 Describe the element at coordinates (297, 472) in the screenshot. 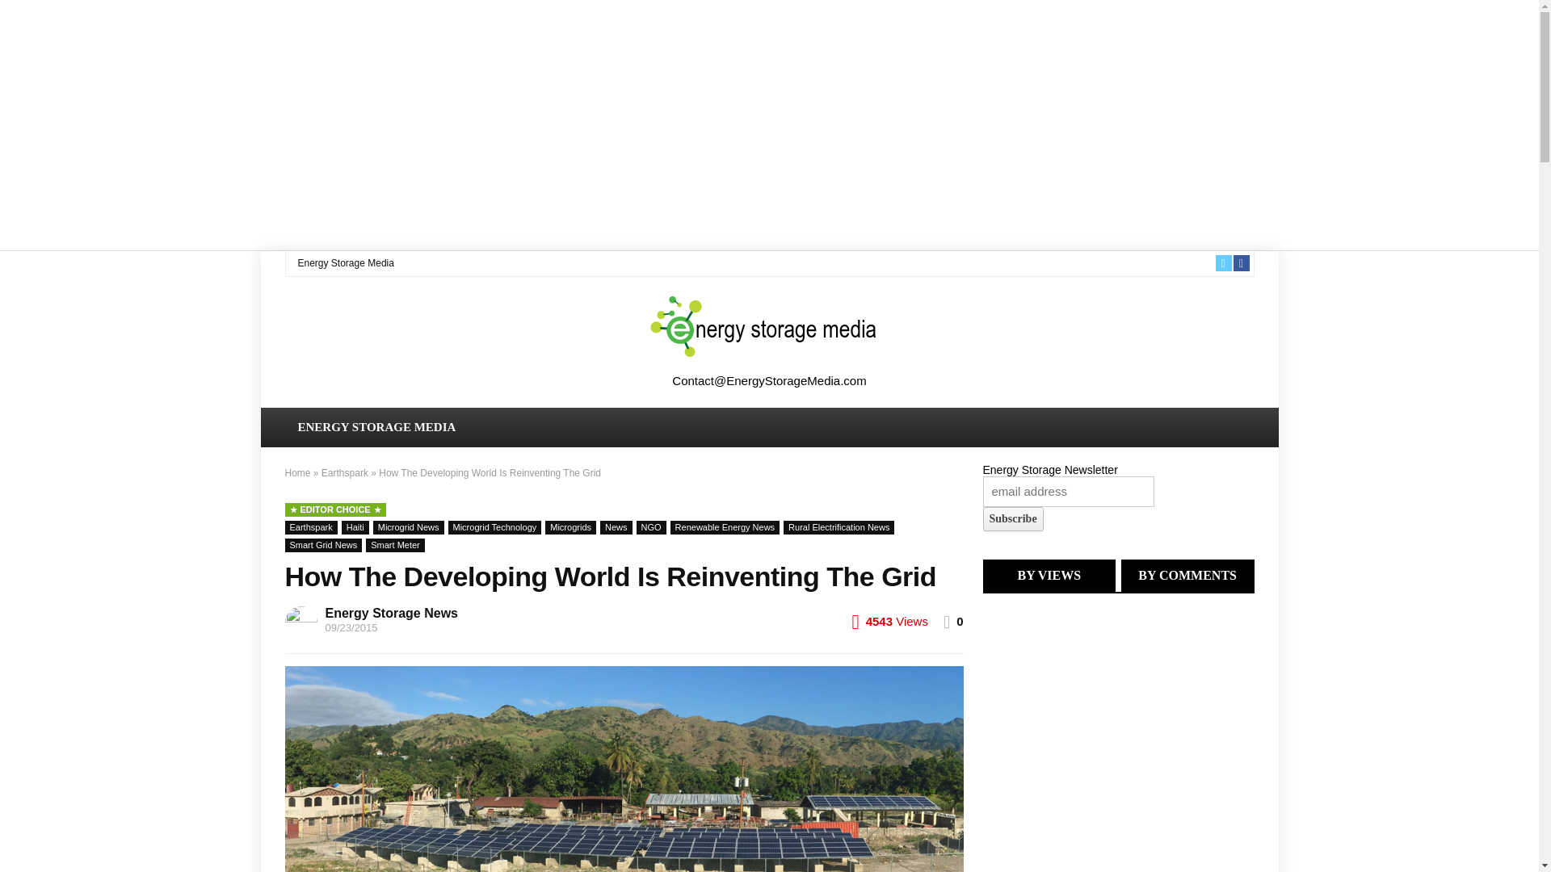

I see `Home` at that location.